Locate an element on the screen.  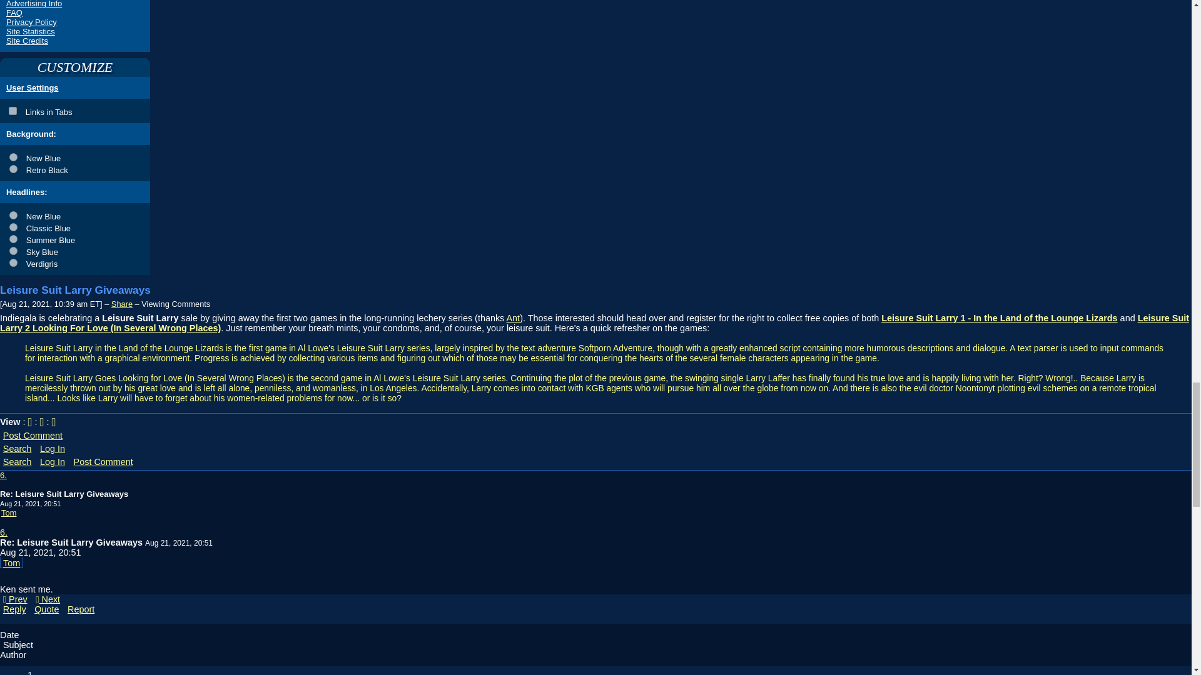
Posts: 2034 ; Rank: Senior is located at coordinates (9, 512).